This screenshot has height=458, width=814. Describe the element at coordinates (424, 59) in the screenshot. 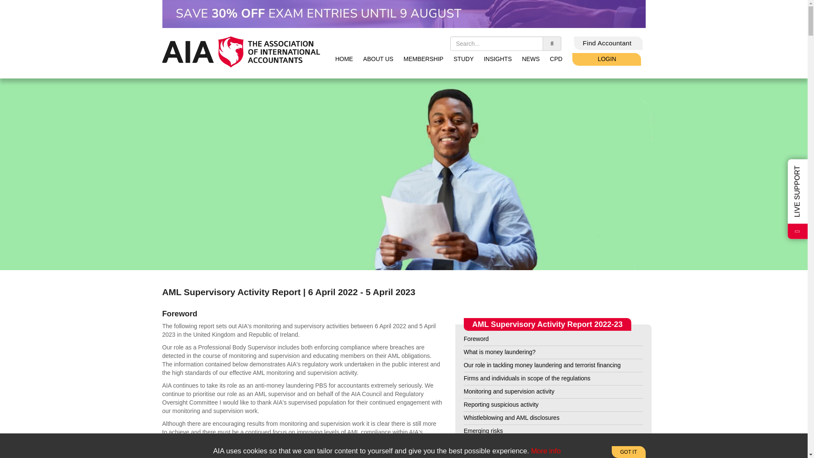

I see `MEMBERSHIP` at that location.